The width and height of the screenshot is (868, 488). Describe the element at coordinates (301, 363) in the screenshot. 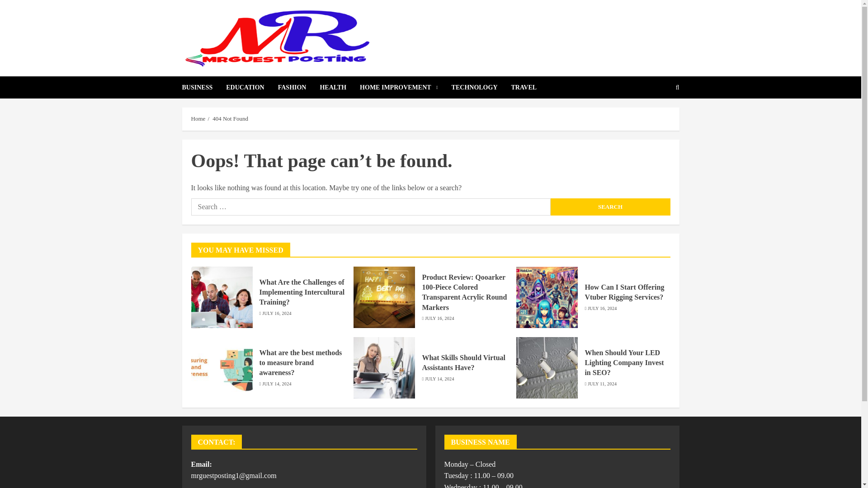

I see `What are the best methods to measure brand awareness?` at that location.